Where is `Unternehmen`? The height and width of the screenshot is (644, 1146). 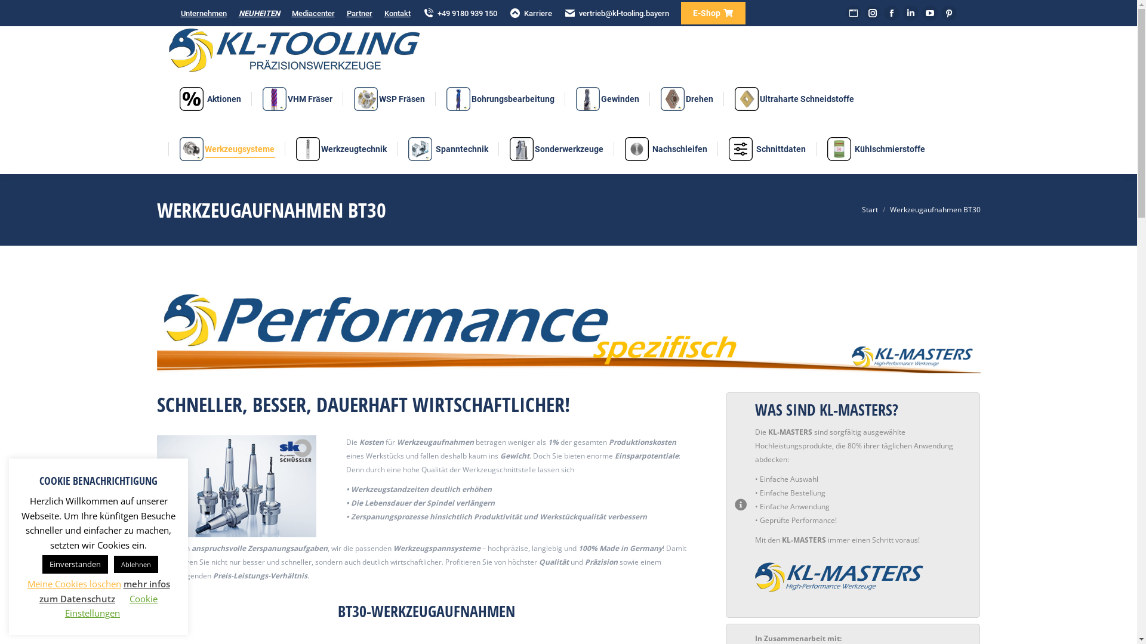
Unternehmen is located at coordinates (203, 13).